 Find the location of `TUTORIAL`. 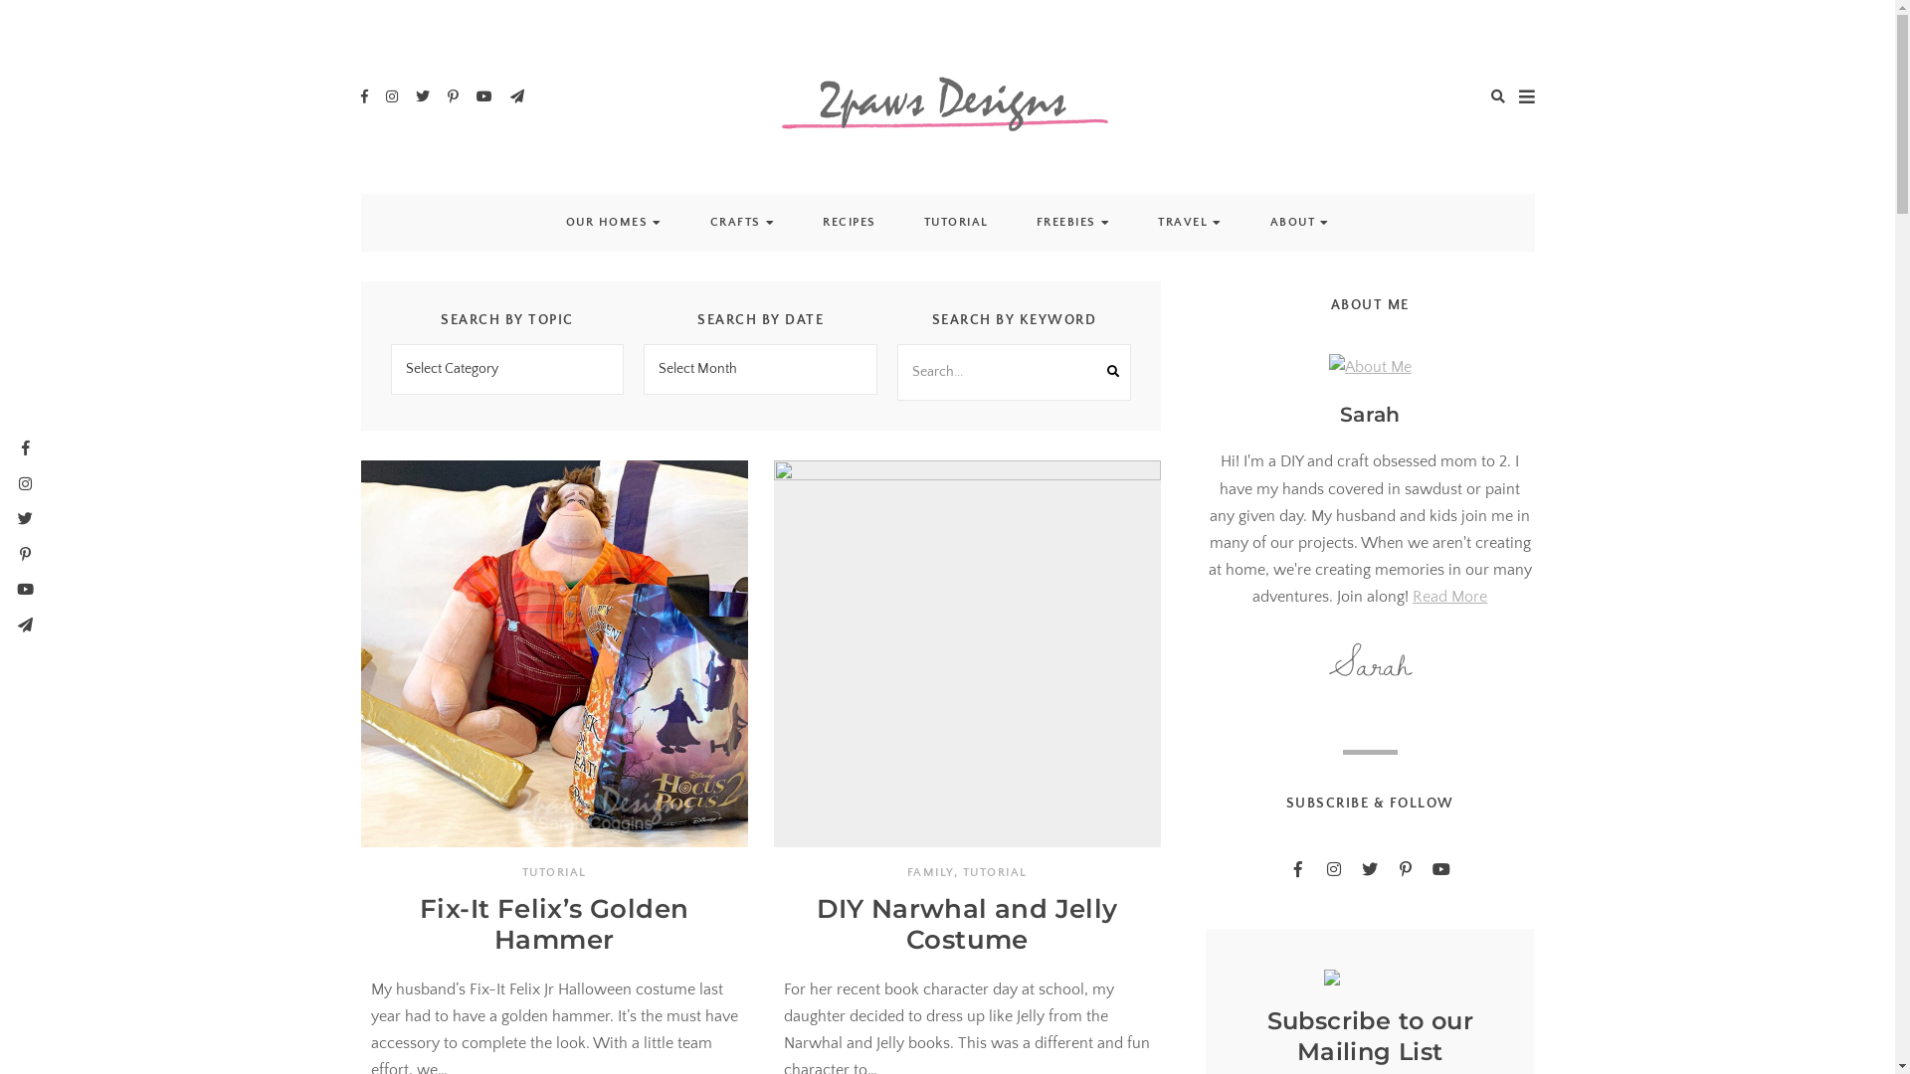

TUTORIAL is located at coordinates (555, 873).